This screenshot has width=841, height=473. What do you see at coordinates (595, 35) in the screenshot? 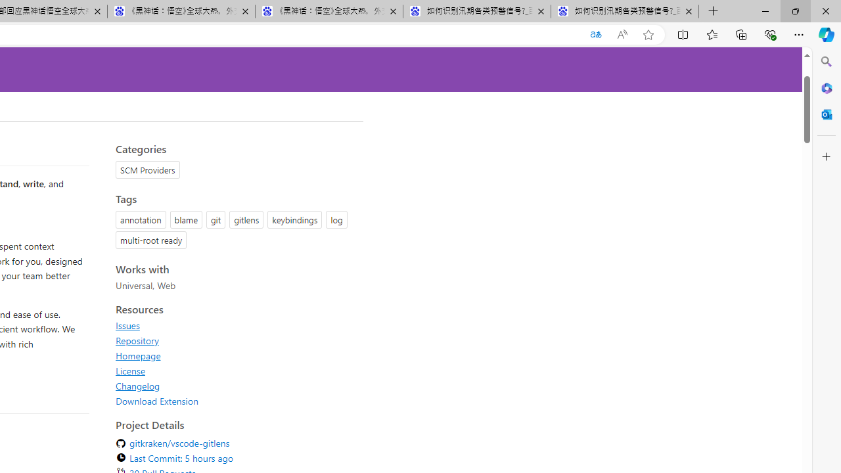
I see `Translated` at bounding box center [595, 35].